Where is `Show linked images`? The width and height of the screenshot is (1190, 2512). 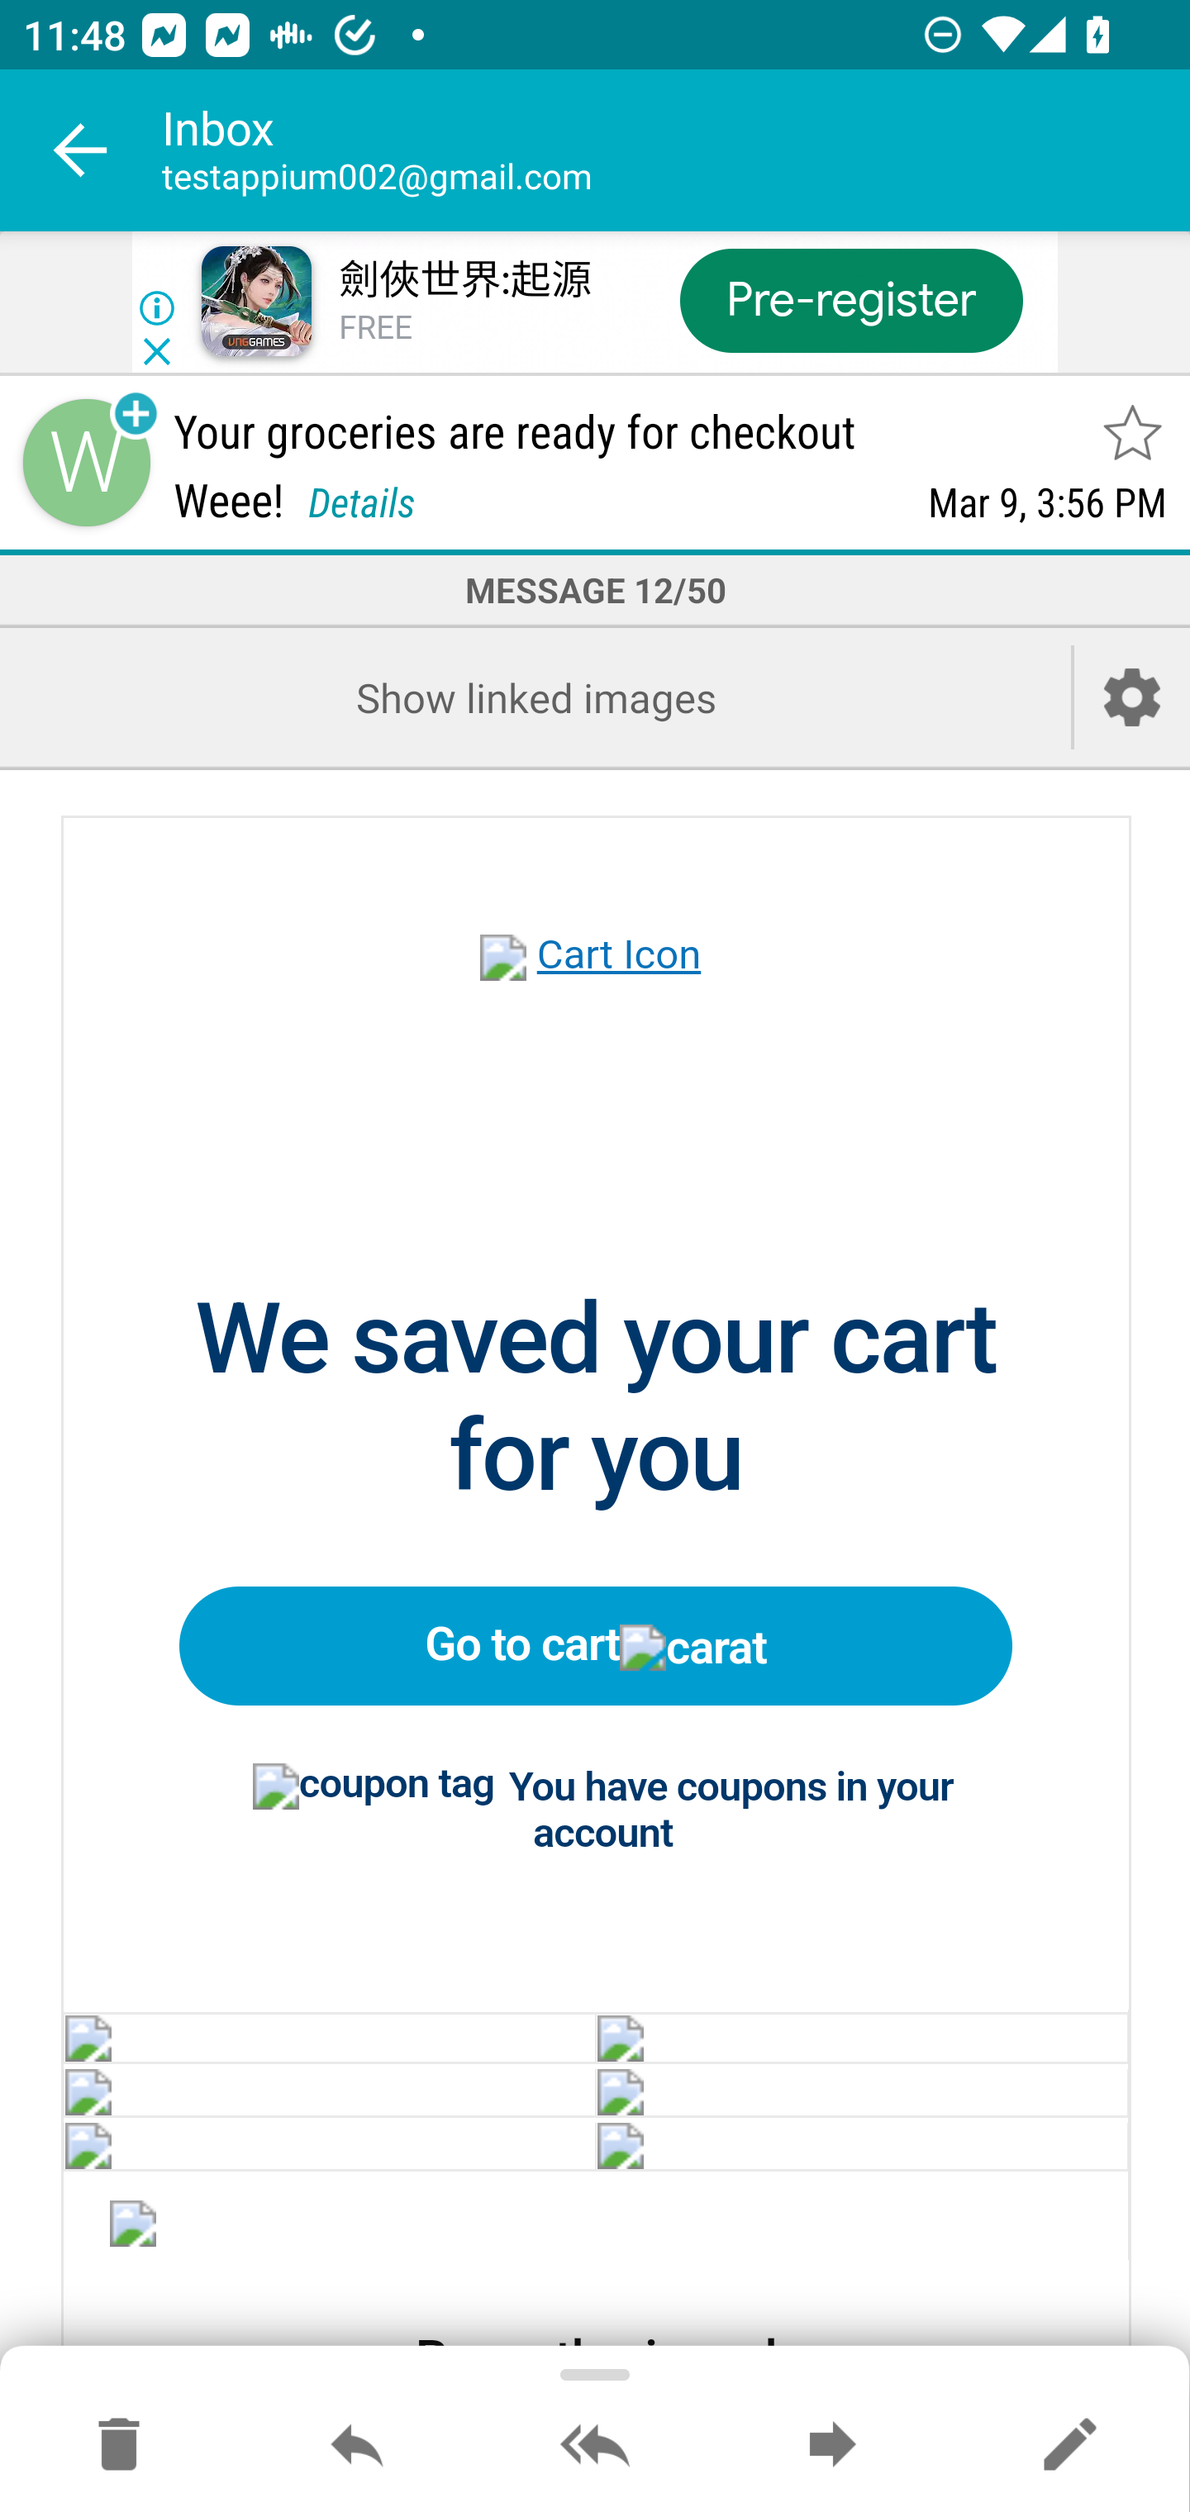
Show linked images is located at coordinates (535, 697).